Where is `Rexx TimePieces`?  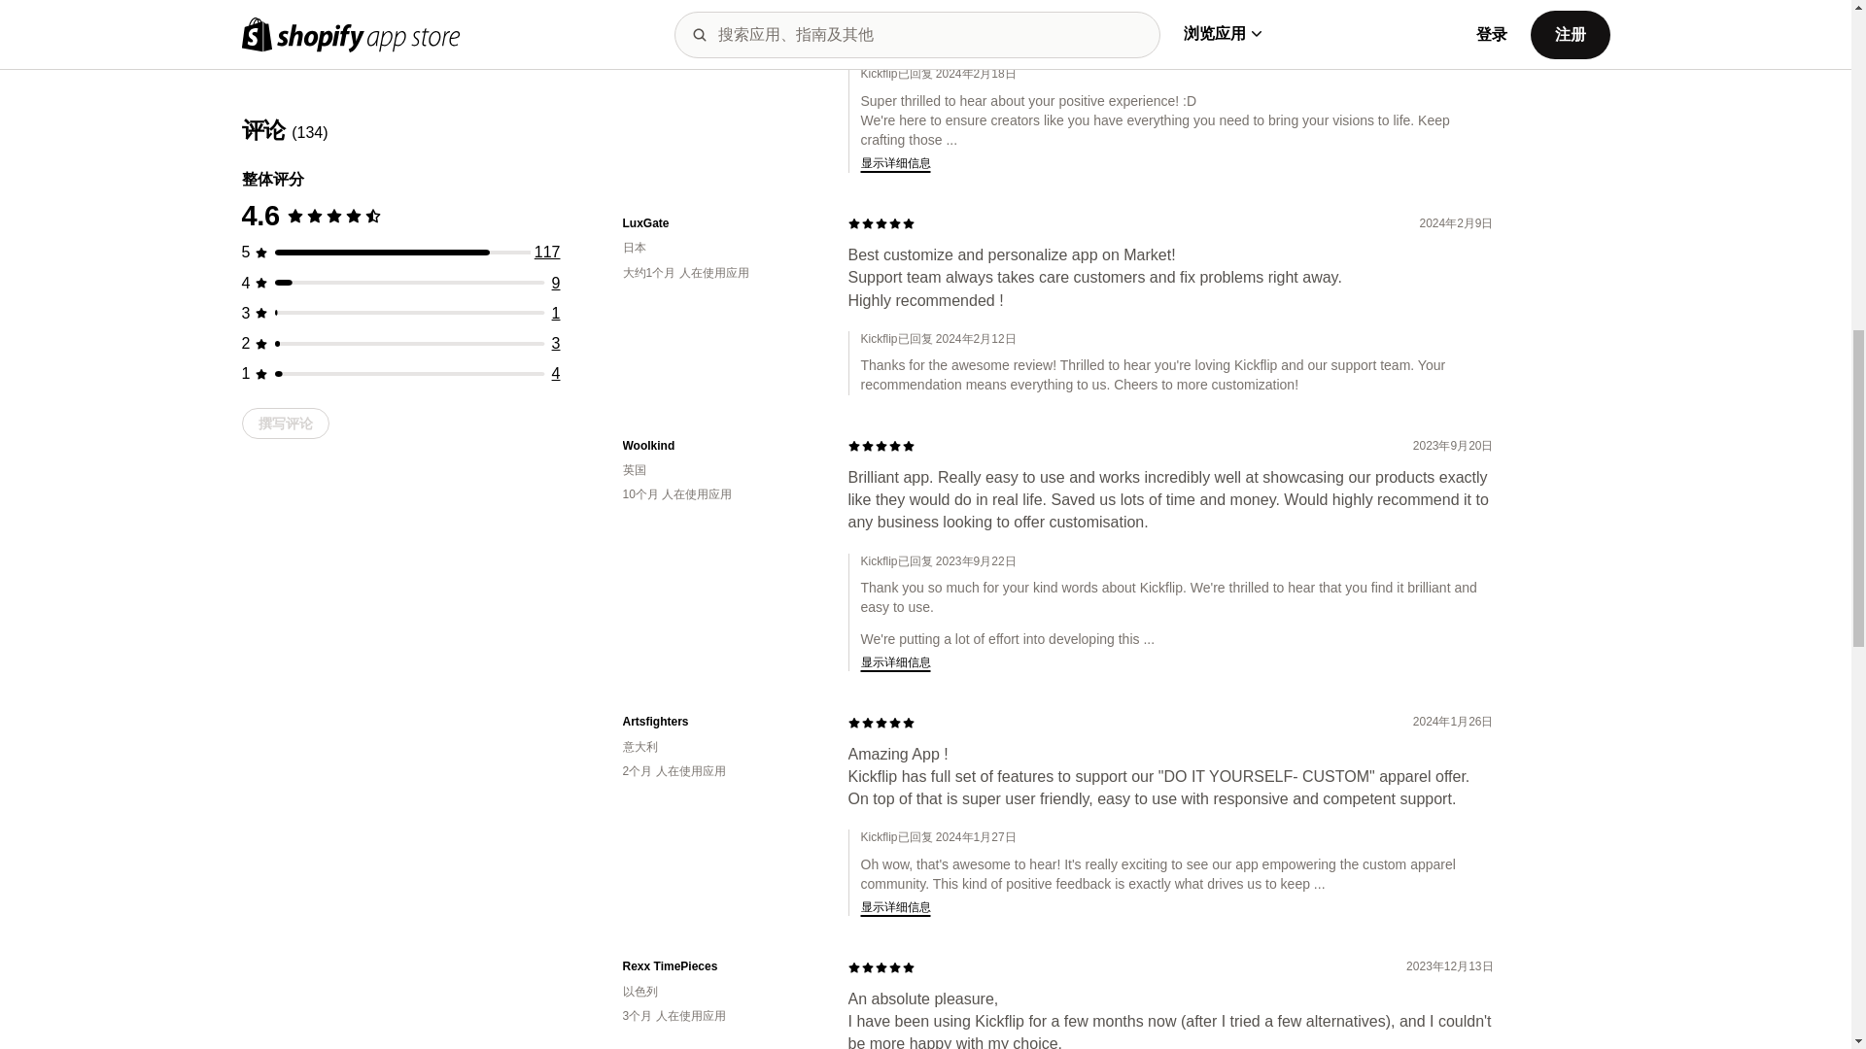 Rexx TimePieces is located at coordinates (719, 967).